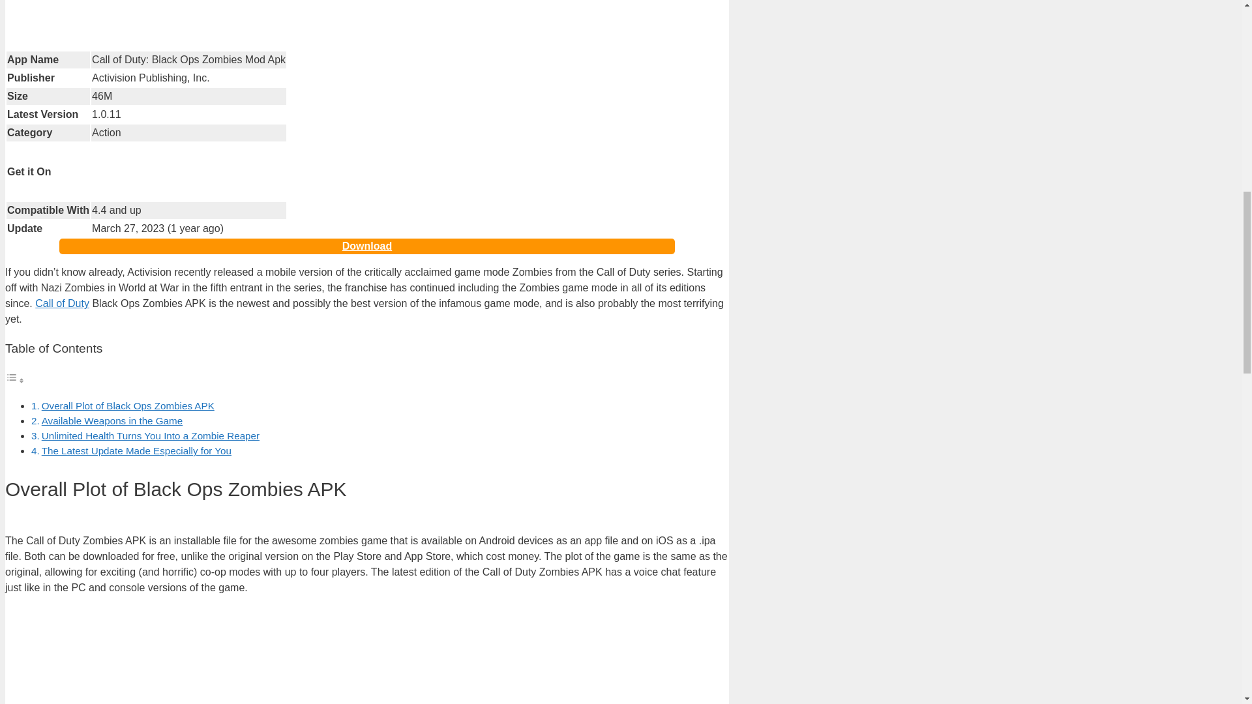 This screenshot has height=704, width=1252. I want to click on Overall Plot of Black Ops Zombies APK, so click(128, 405).